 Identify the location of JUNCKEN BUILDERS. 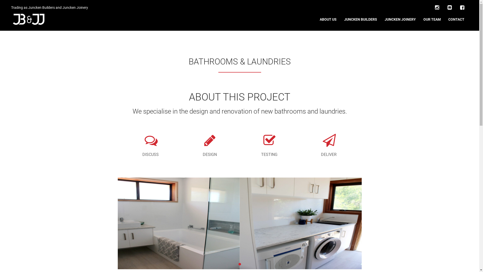
(361, 19).